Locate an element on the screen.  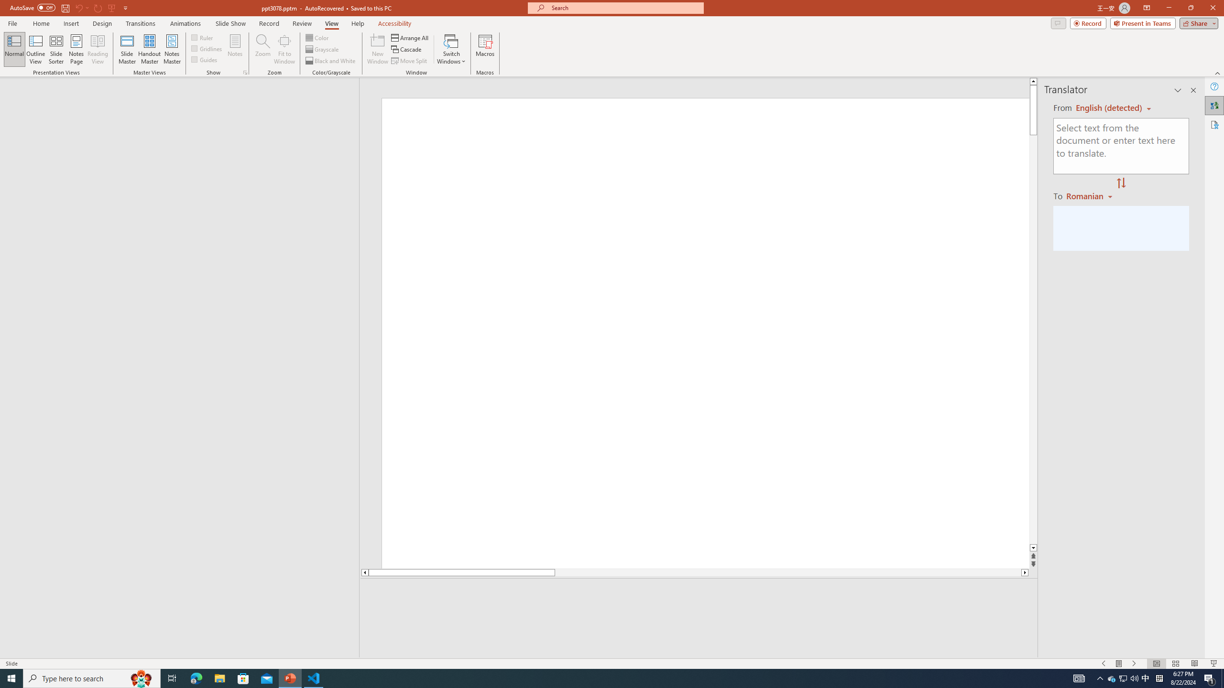
New Window is located at coordinates (378, 49).